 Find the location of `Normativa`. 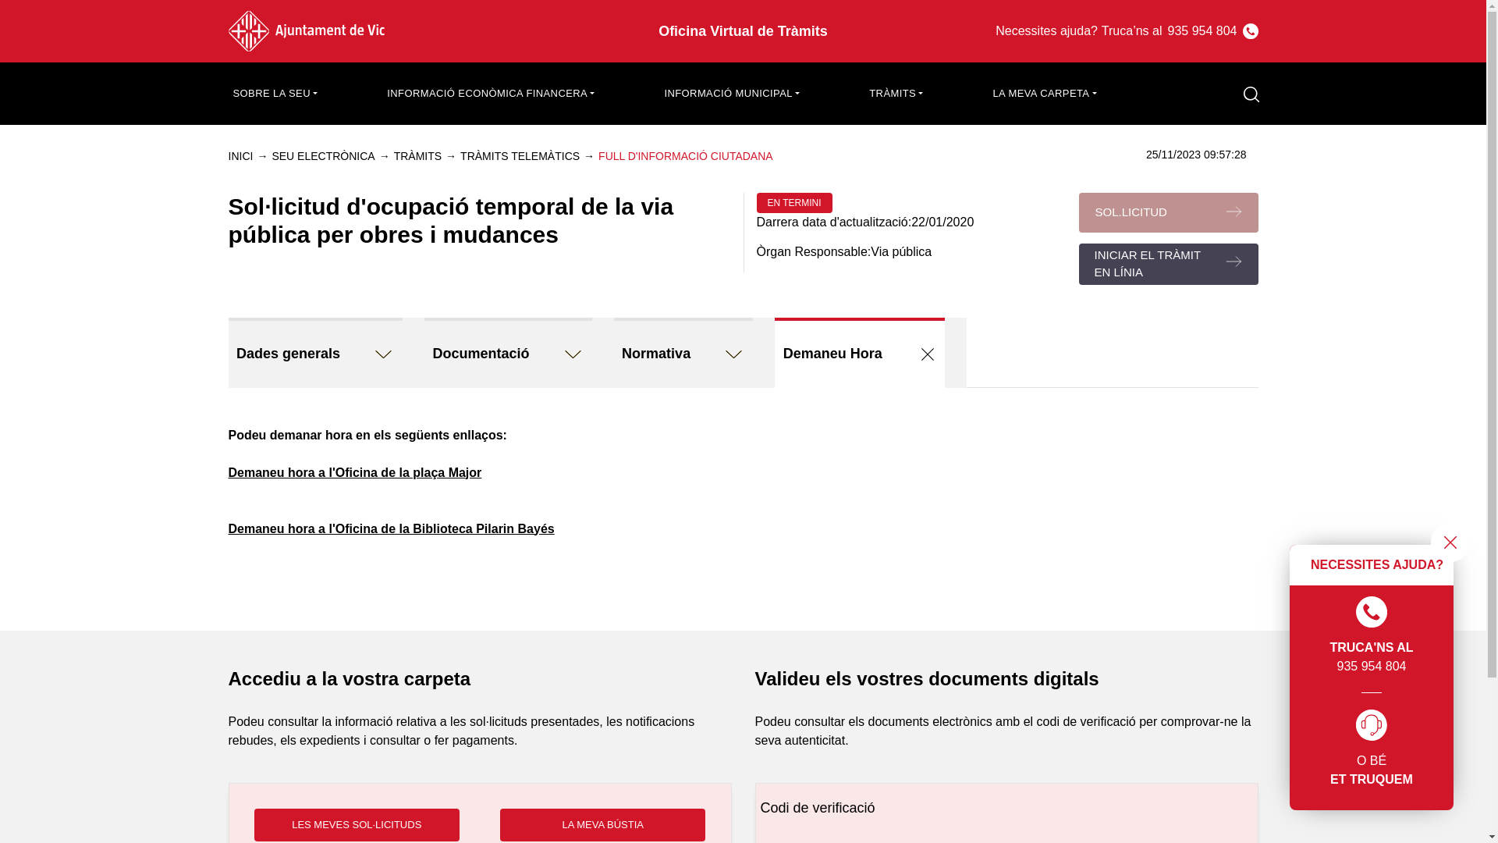

Normativa is located at coordinates (683, 352).